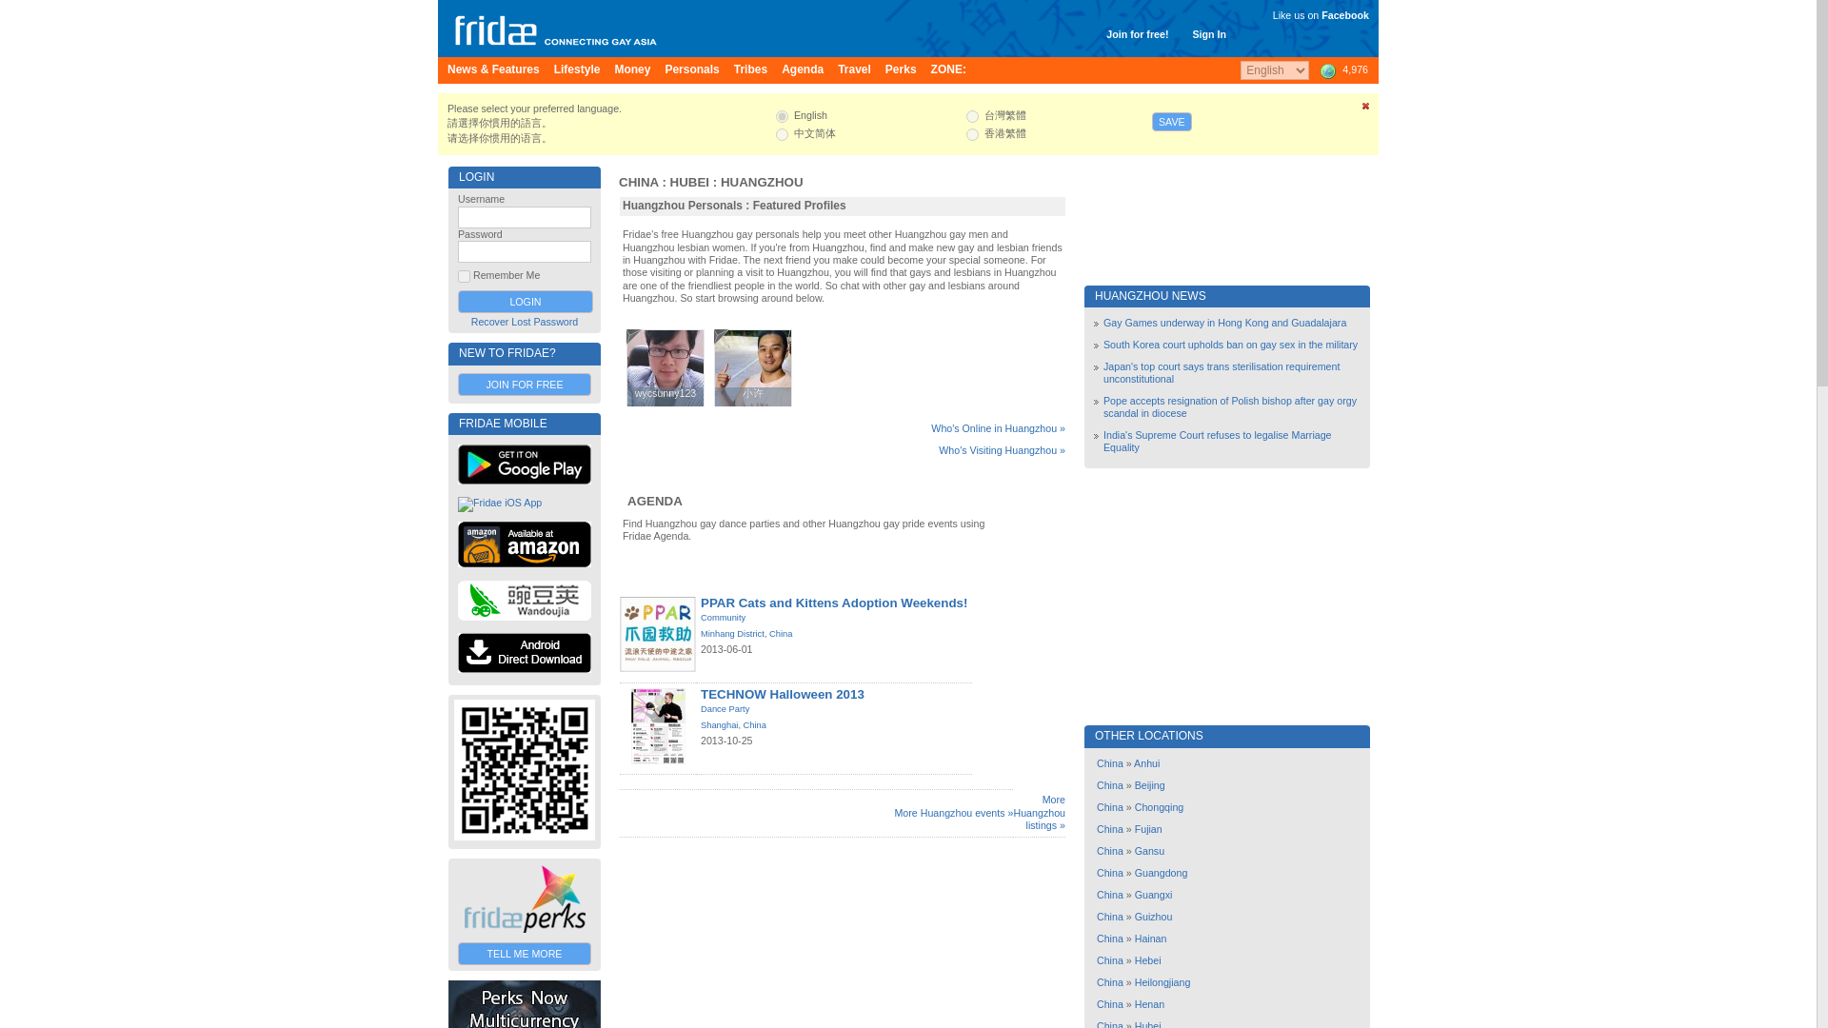 The height and width of the screenshot is (1028, 1828). Describe the element at coordinates (526, 322) in the screenshot. I see `Recover Lost Password` at that location.